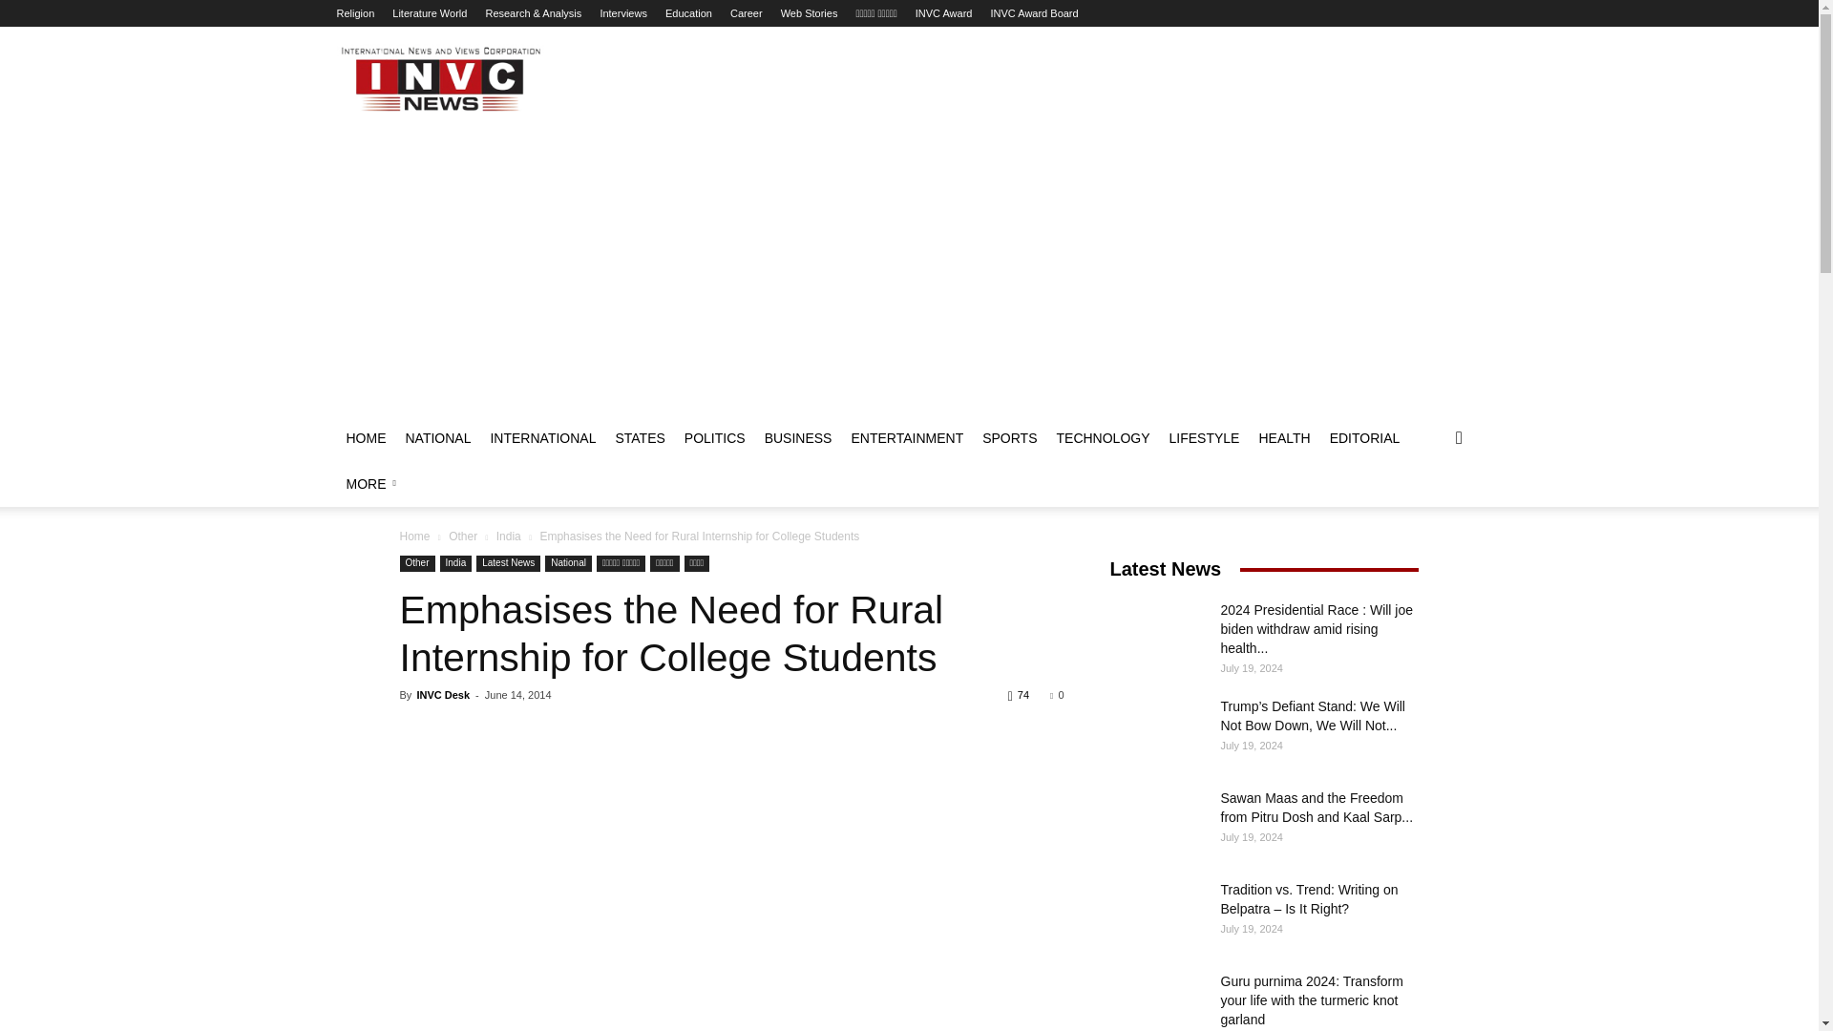 This screenshot has width=1833, height=1031. I want to click on INVC Award Board, so click(1035, 13).